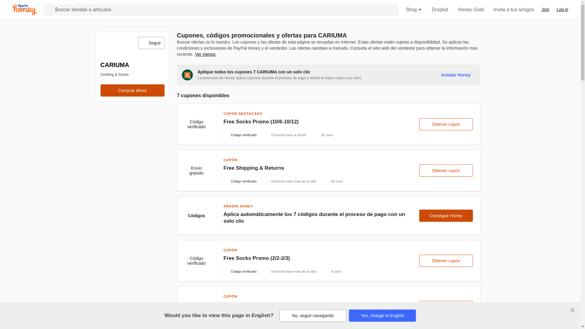 This screenshot has height=329, width=585. Describe the element at coordinates (456, 75) in the screenshot. I see `Instalar Honey` at that location.